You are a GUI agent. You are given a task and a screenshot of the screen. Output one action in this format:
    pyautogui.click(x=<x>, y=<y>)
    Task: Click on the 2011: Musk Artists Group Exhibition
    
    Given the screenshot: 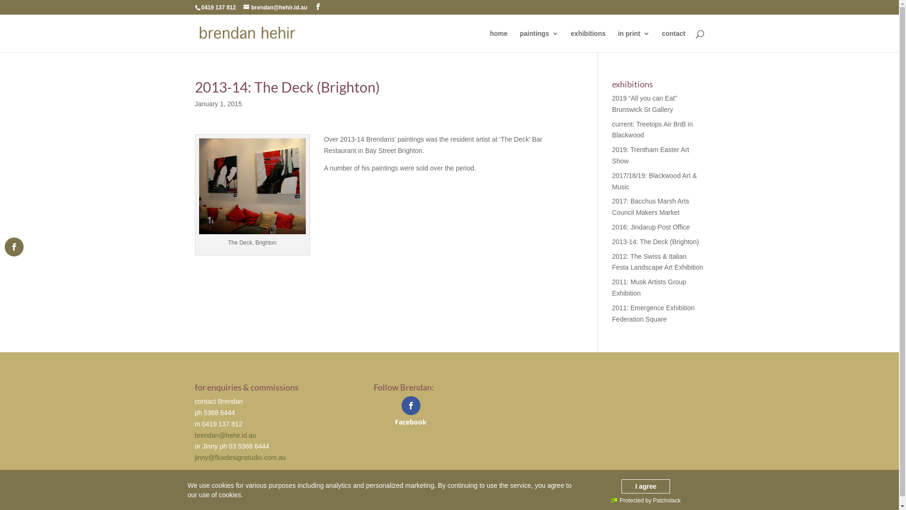 What is the action you would take?
    pyautogui.click(x=649, y=288)
    